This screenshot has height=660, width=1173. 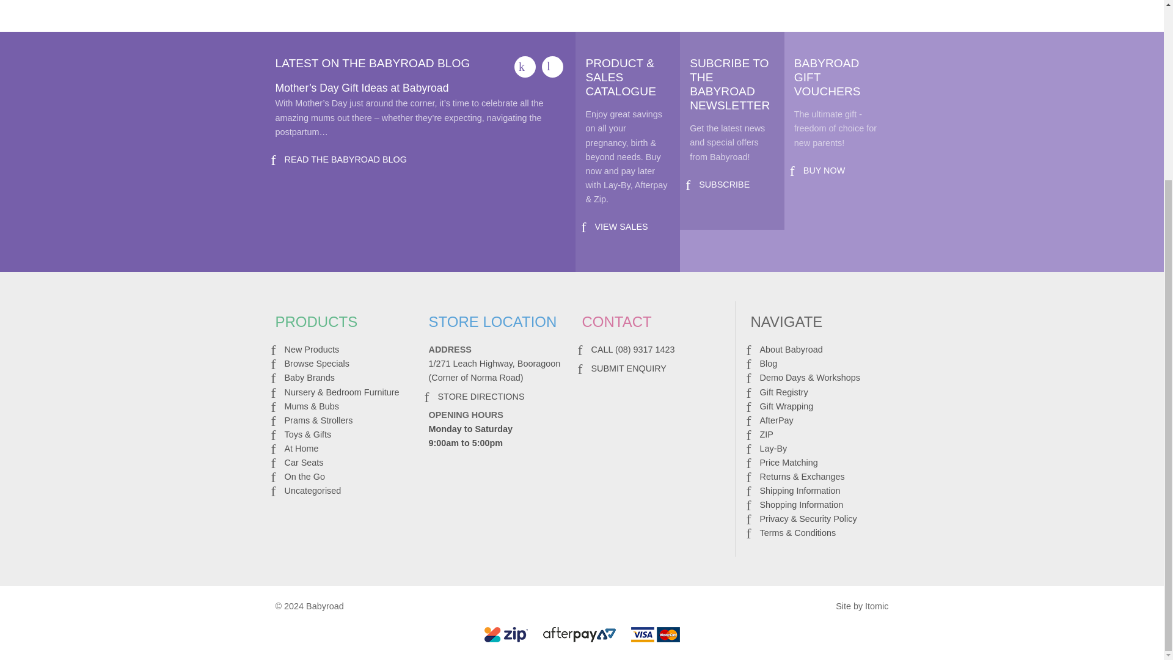 I want to click on Babyroad on Instagram, so click(x=552, y=67).